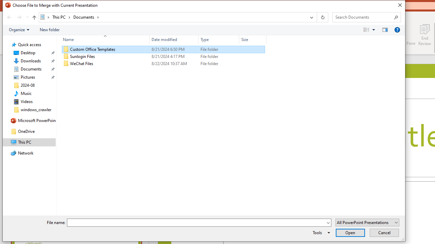 This screenshot has height=244, width=435. What do you see at coordinates (367, 222) in the screenshot?
I see `Files of type:` at bounding box center [367, 222].